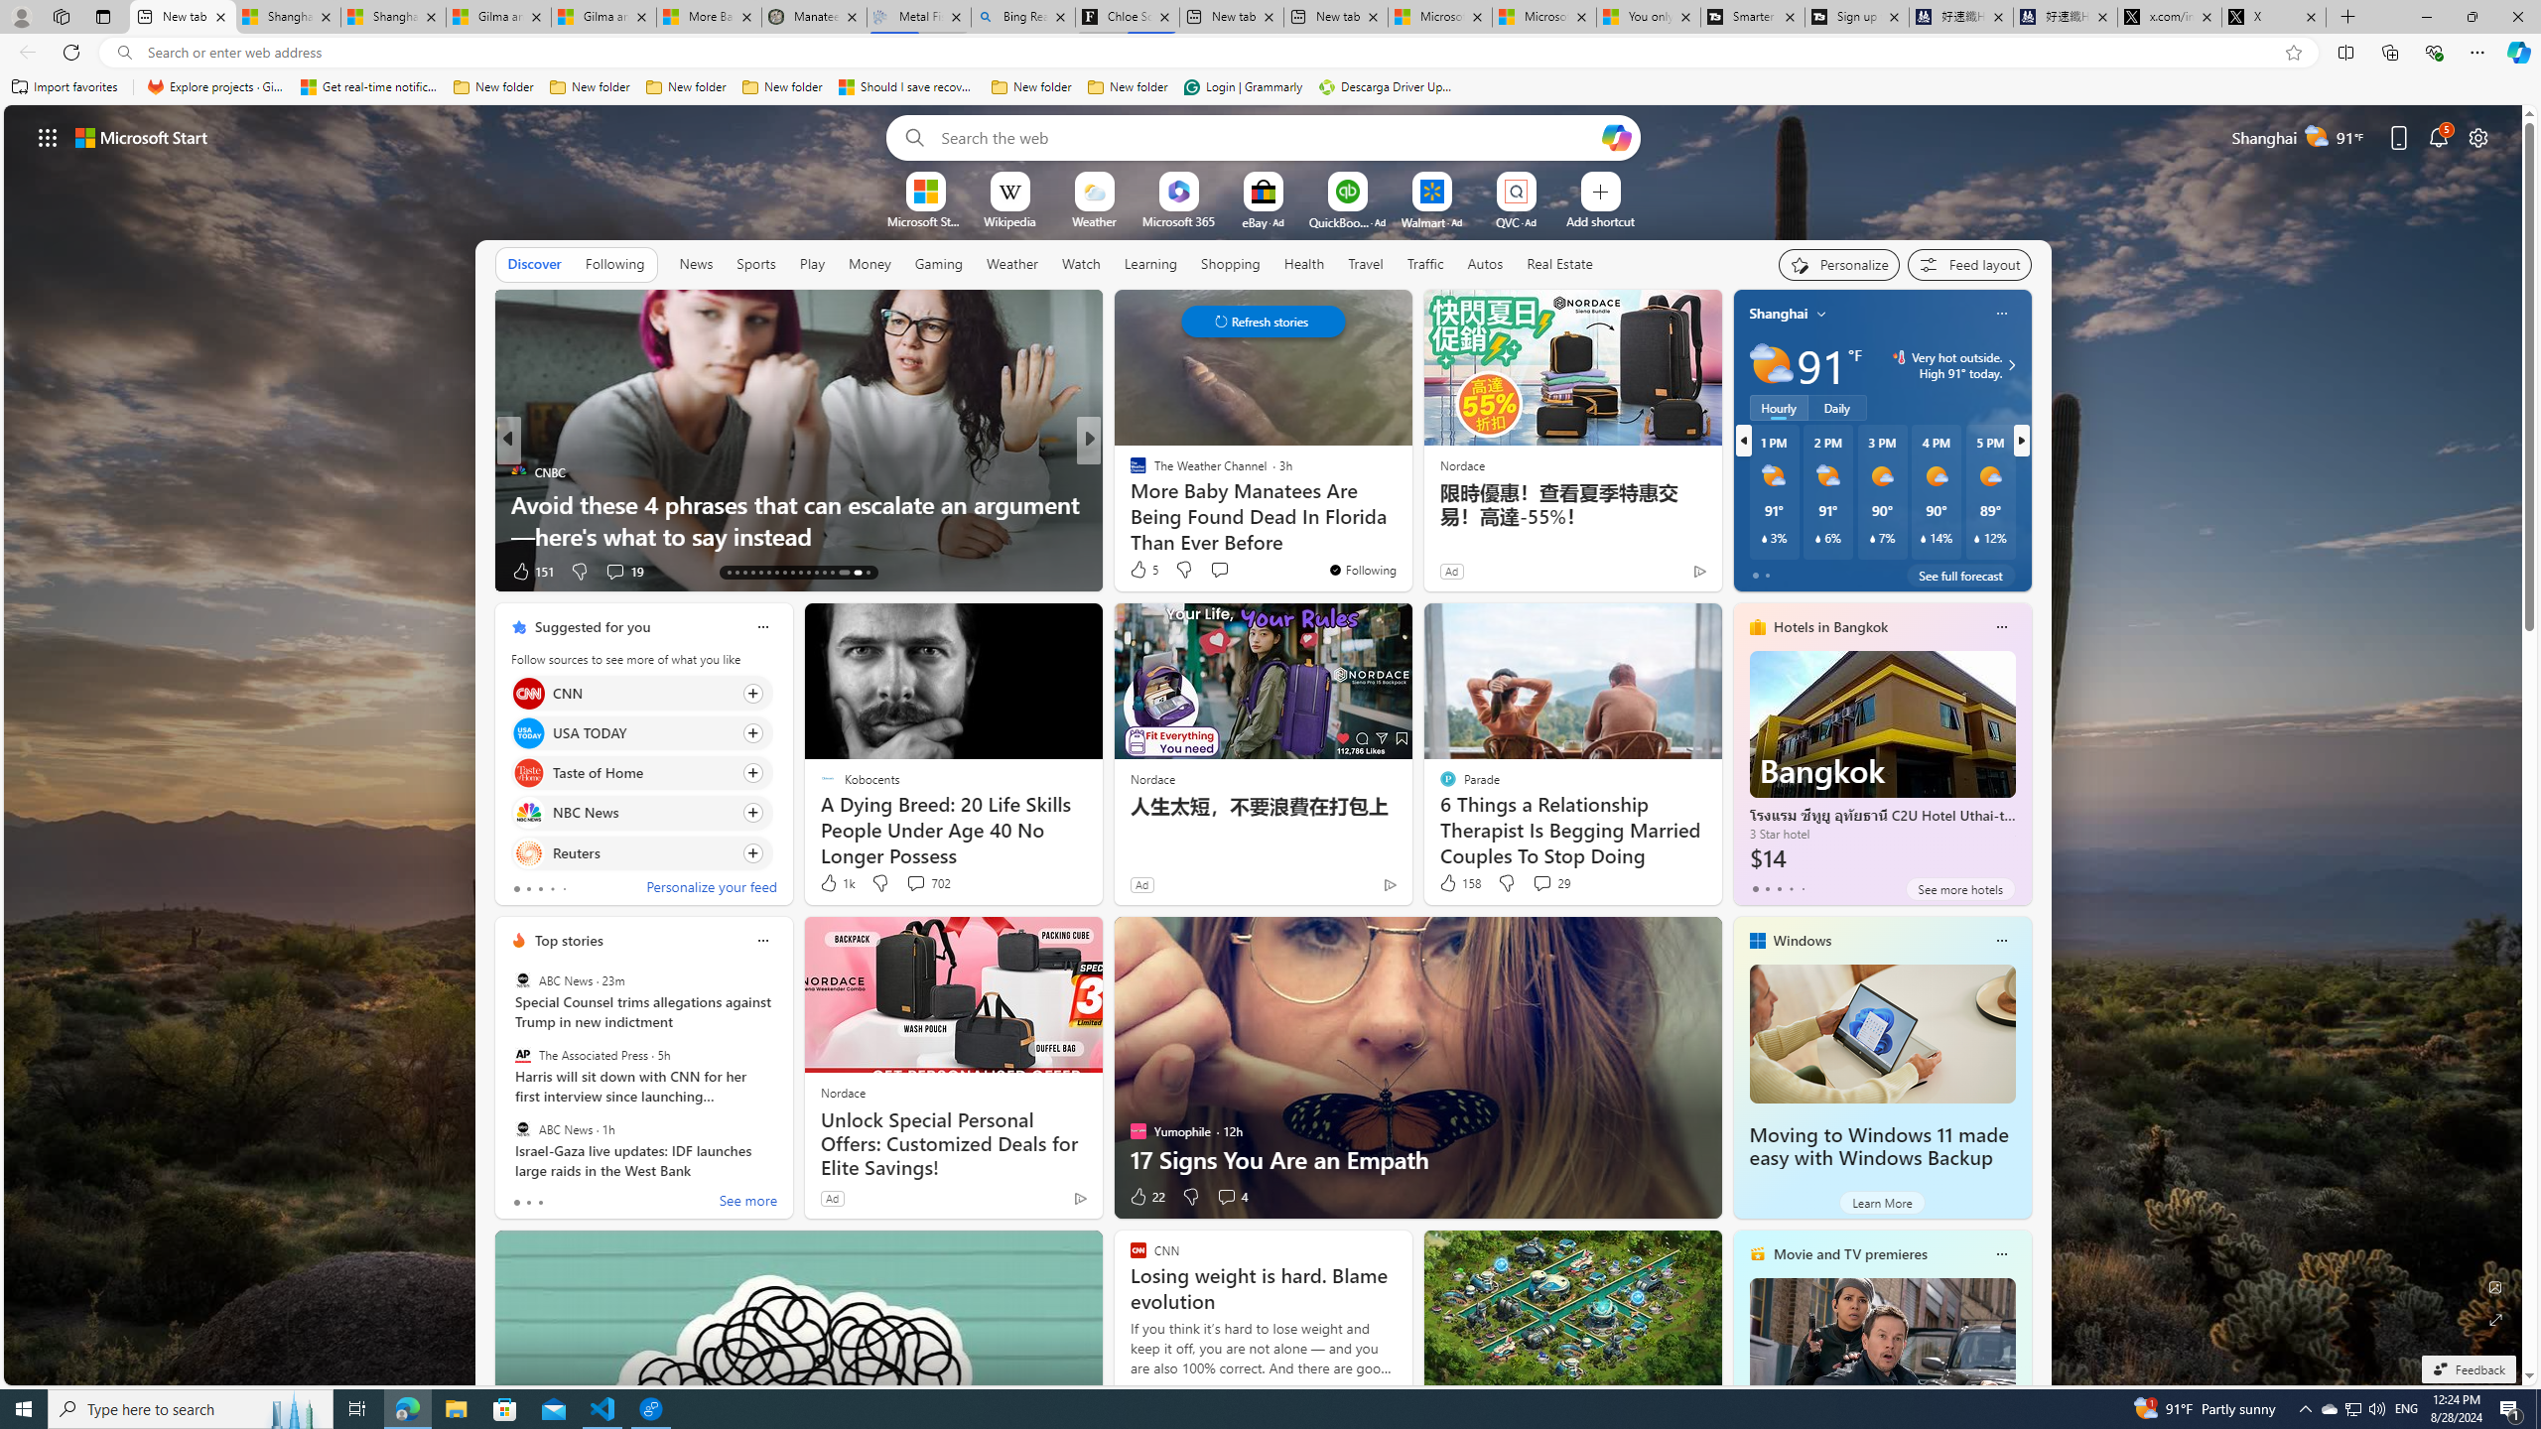  I want to click on Import favorites, so click(65, 87).